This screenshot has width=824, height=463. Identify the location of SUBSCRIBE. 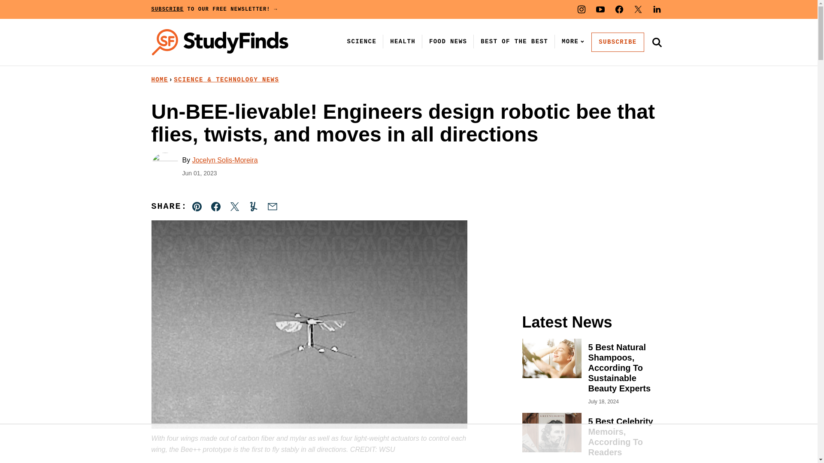
(617, 42).